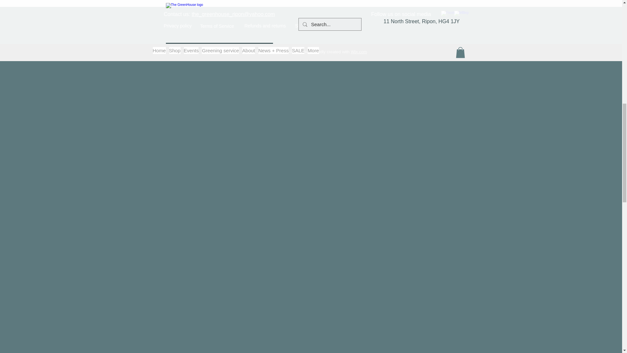 The image size is (627, 353). I want to click on Privacy policy, so click(178, 26).